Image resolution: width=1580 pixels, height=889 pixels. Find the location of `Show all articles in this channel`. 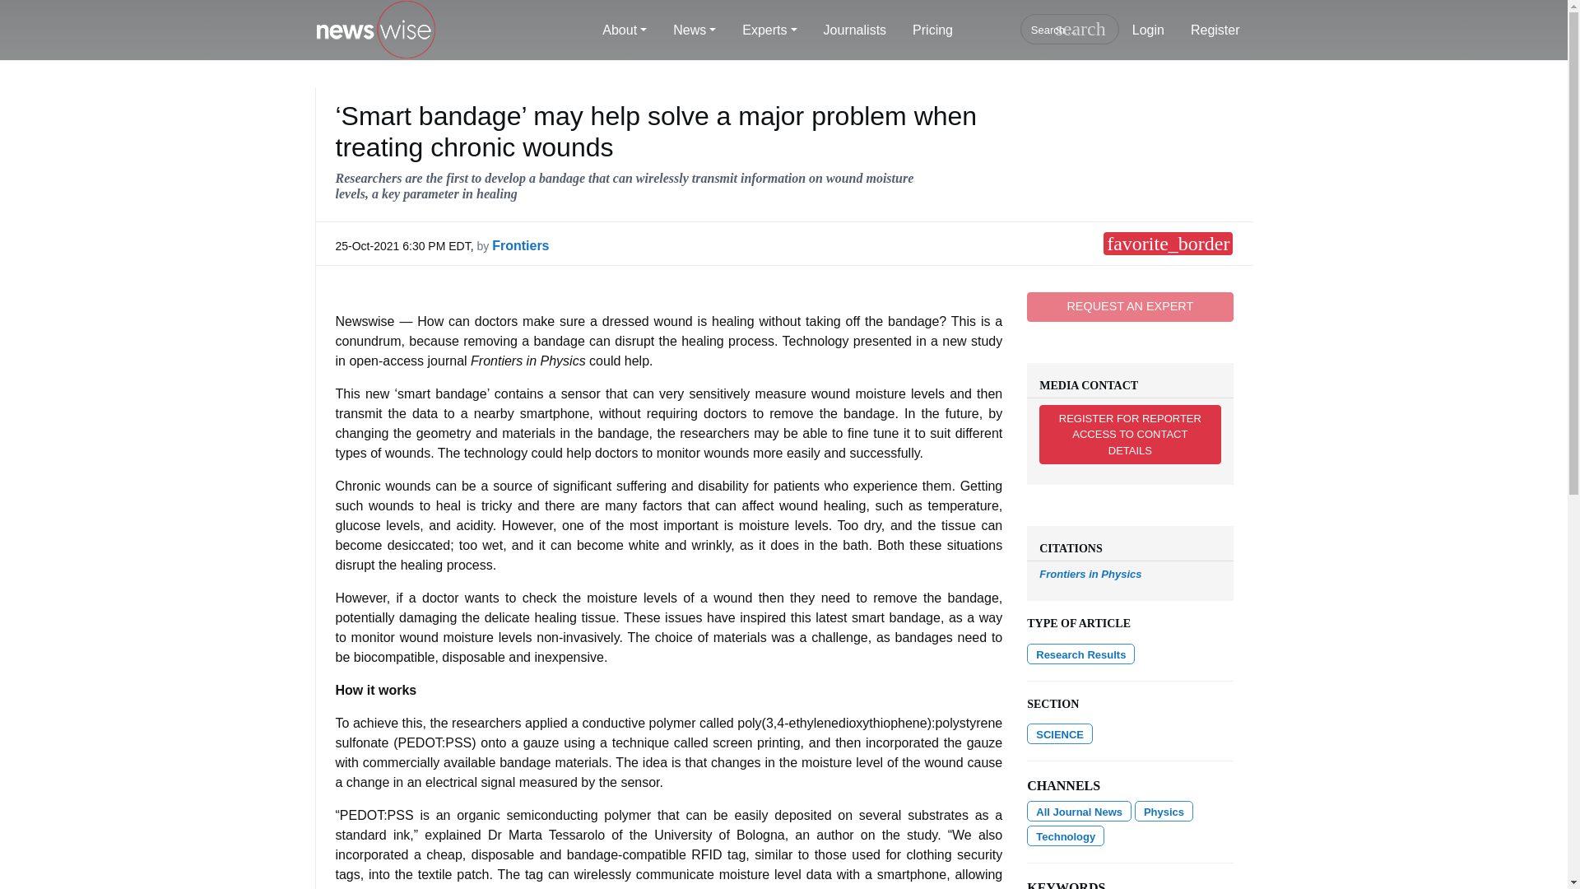

Show all articles in this channel is located at coordinates (1060, 733).